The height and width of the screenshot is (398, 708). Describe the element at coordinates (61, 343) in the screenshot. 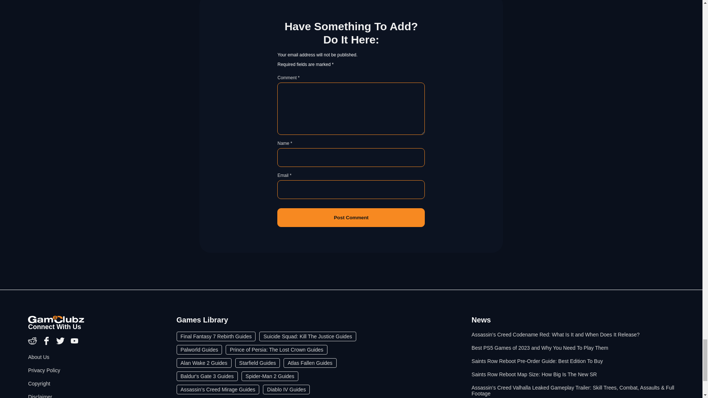

I see `twitter` at that location.